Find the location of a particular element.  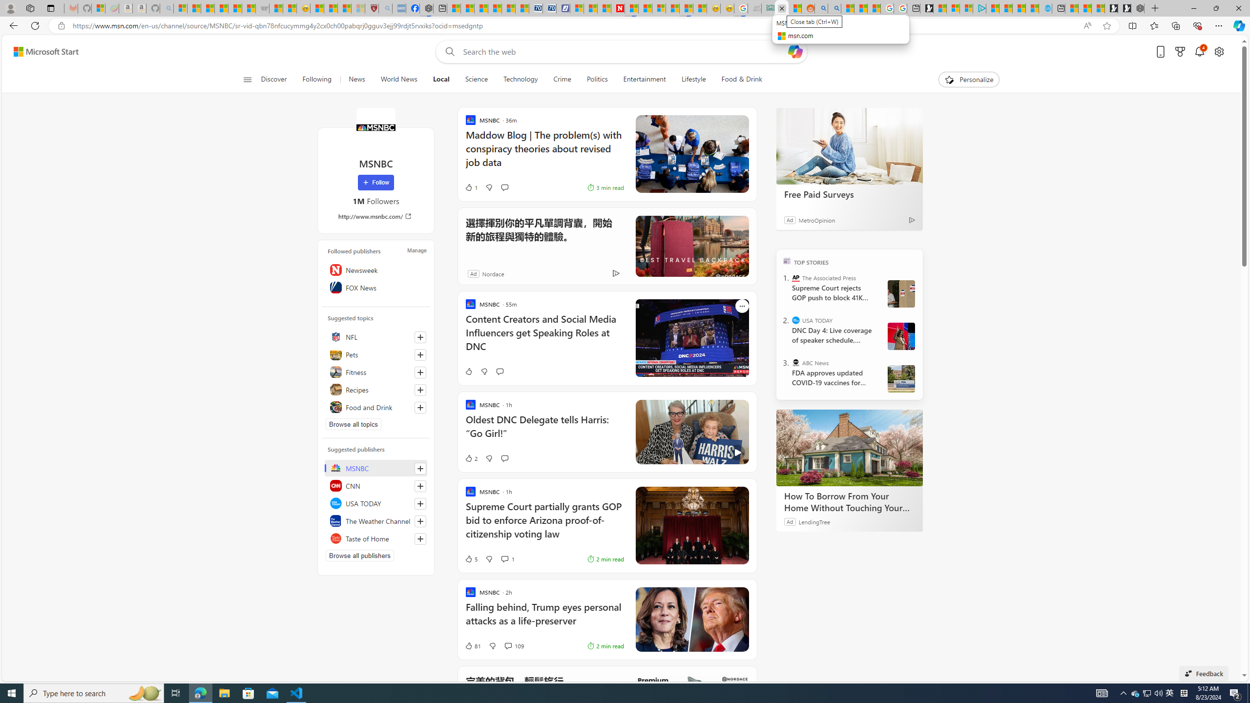

View comments 109 Comment is located at coordinates (508, 645).